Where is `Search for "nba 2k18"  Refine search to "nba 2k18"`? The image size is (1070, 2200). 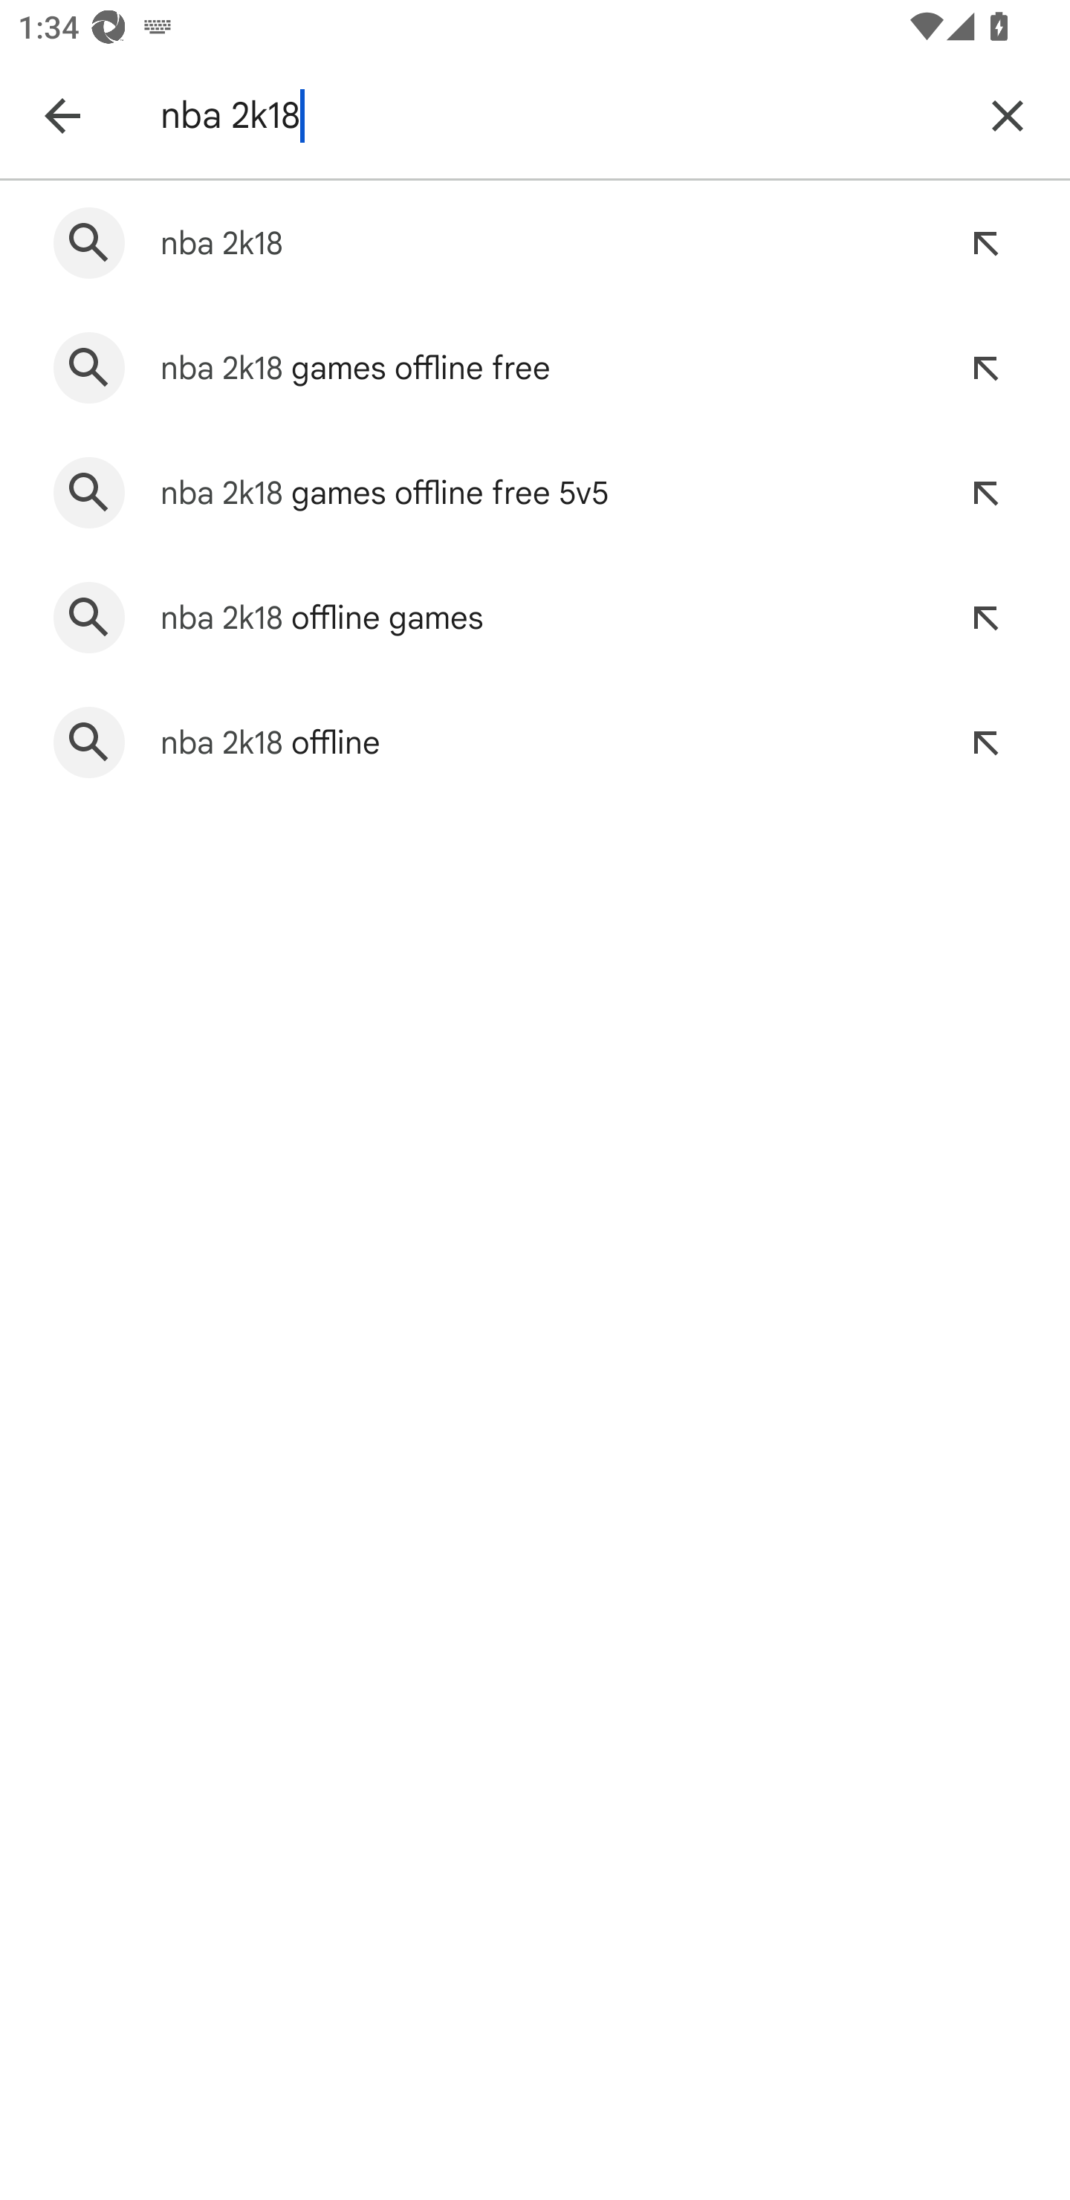
Search for "nba 2k18"  Refine search to "nba 2k18" is located at coordinates (535, 242).